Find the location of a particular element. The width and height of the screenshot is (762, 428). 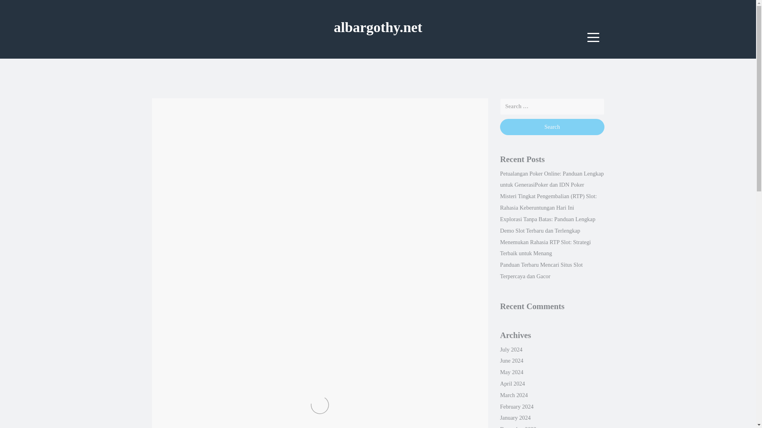

January 2024 is located at coordinates (515, 418).